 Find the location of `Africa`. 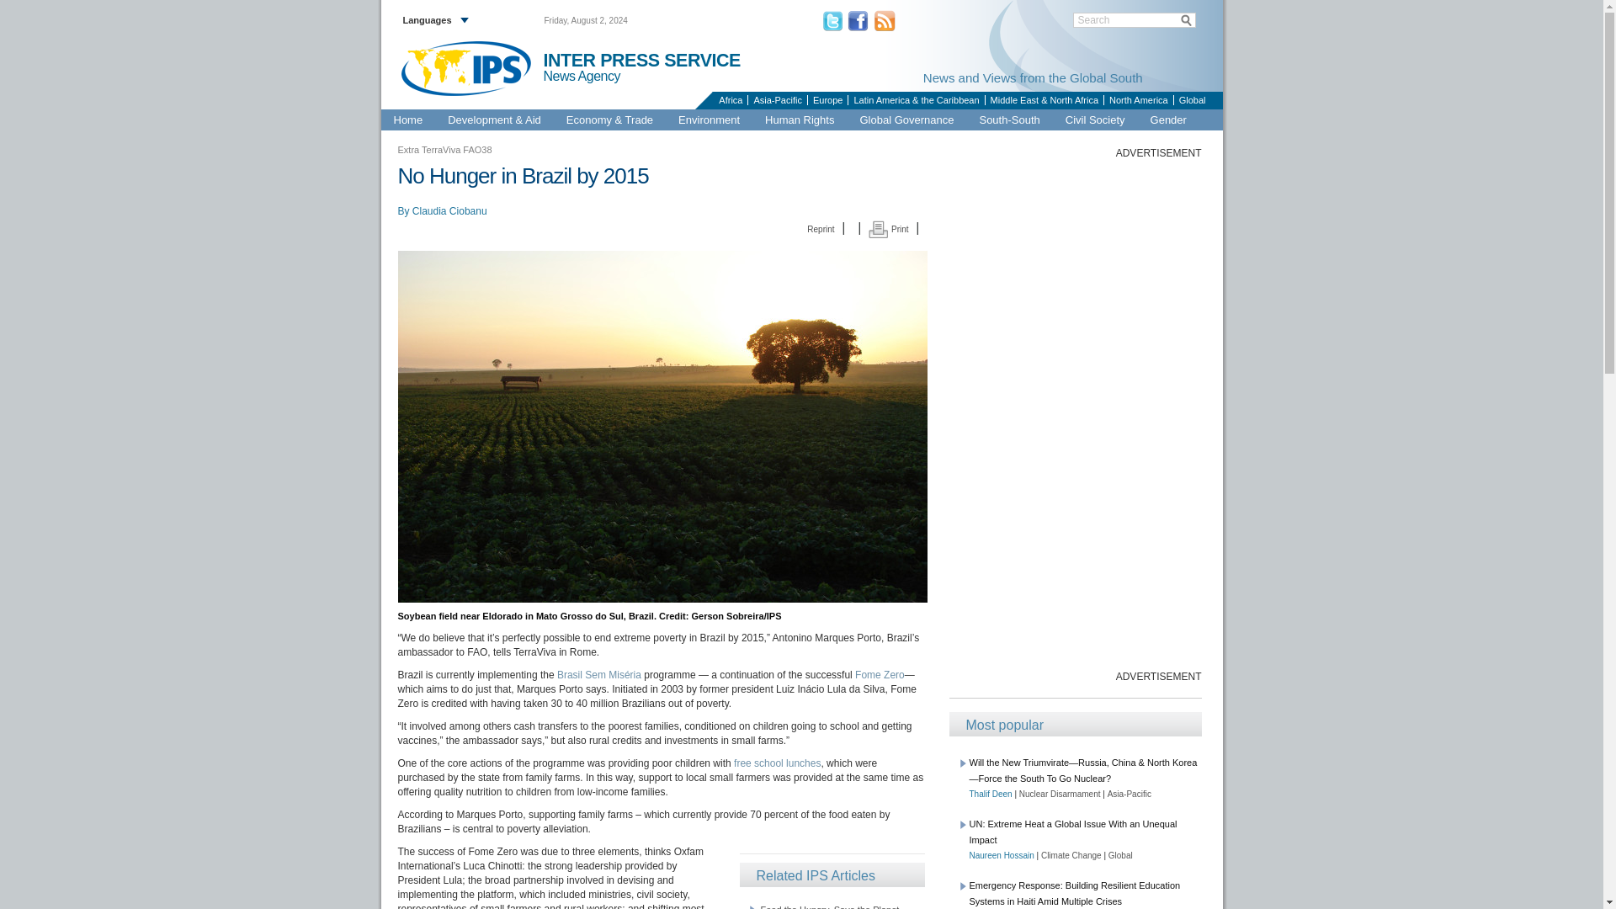

Africa is located at coordinates (729, 100).